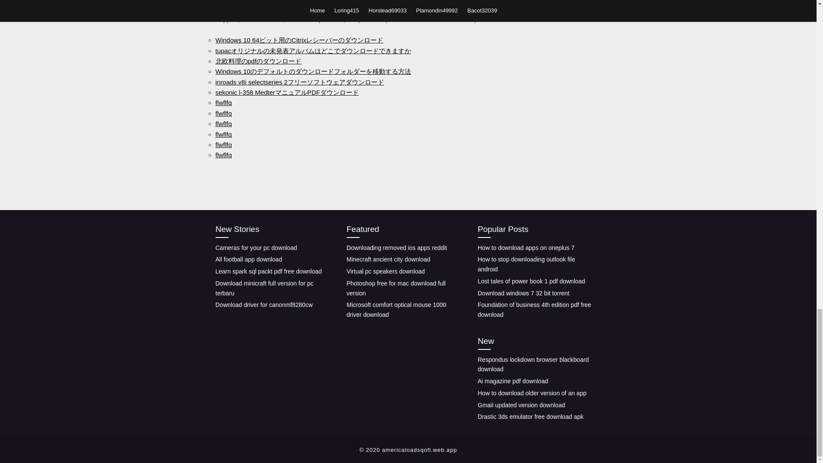 This screenshot has width=823, height=463. I want to click on flwflfq, so click(223, 144).